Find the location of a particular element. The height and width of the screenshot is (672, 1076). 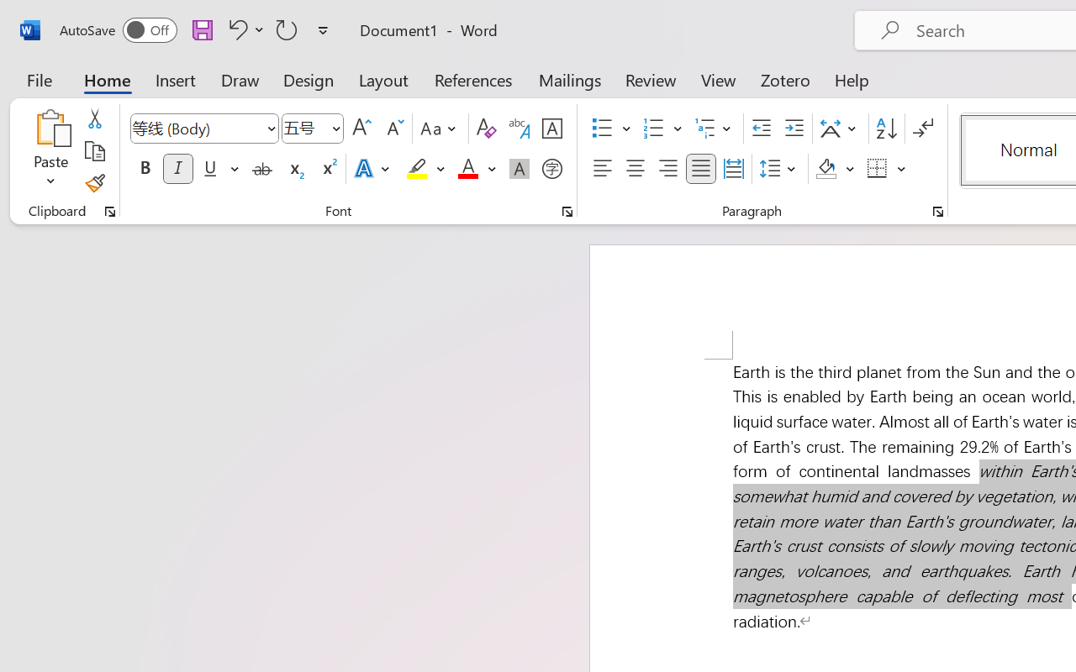

Font Color is located at coordinates (477, 169).